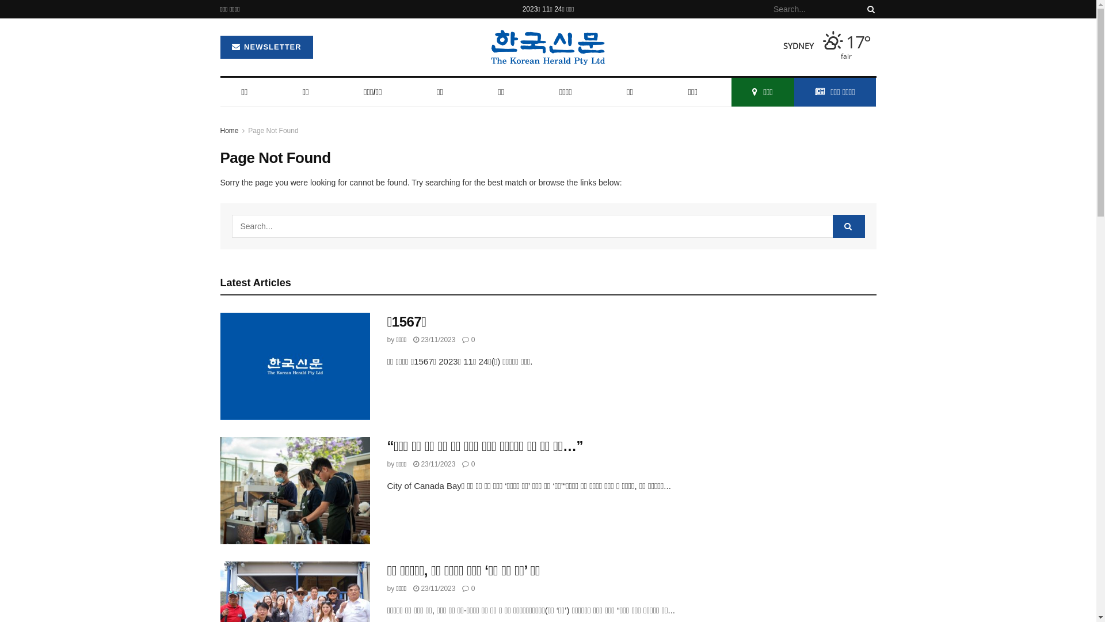 This screenshot has width=1105, height=622. What do you see at coordinates (434, 464) in the screenshot?
I see `23/11/2023` at bounding box center [434, 464].